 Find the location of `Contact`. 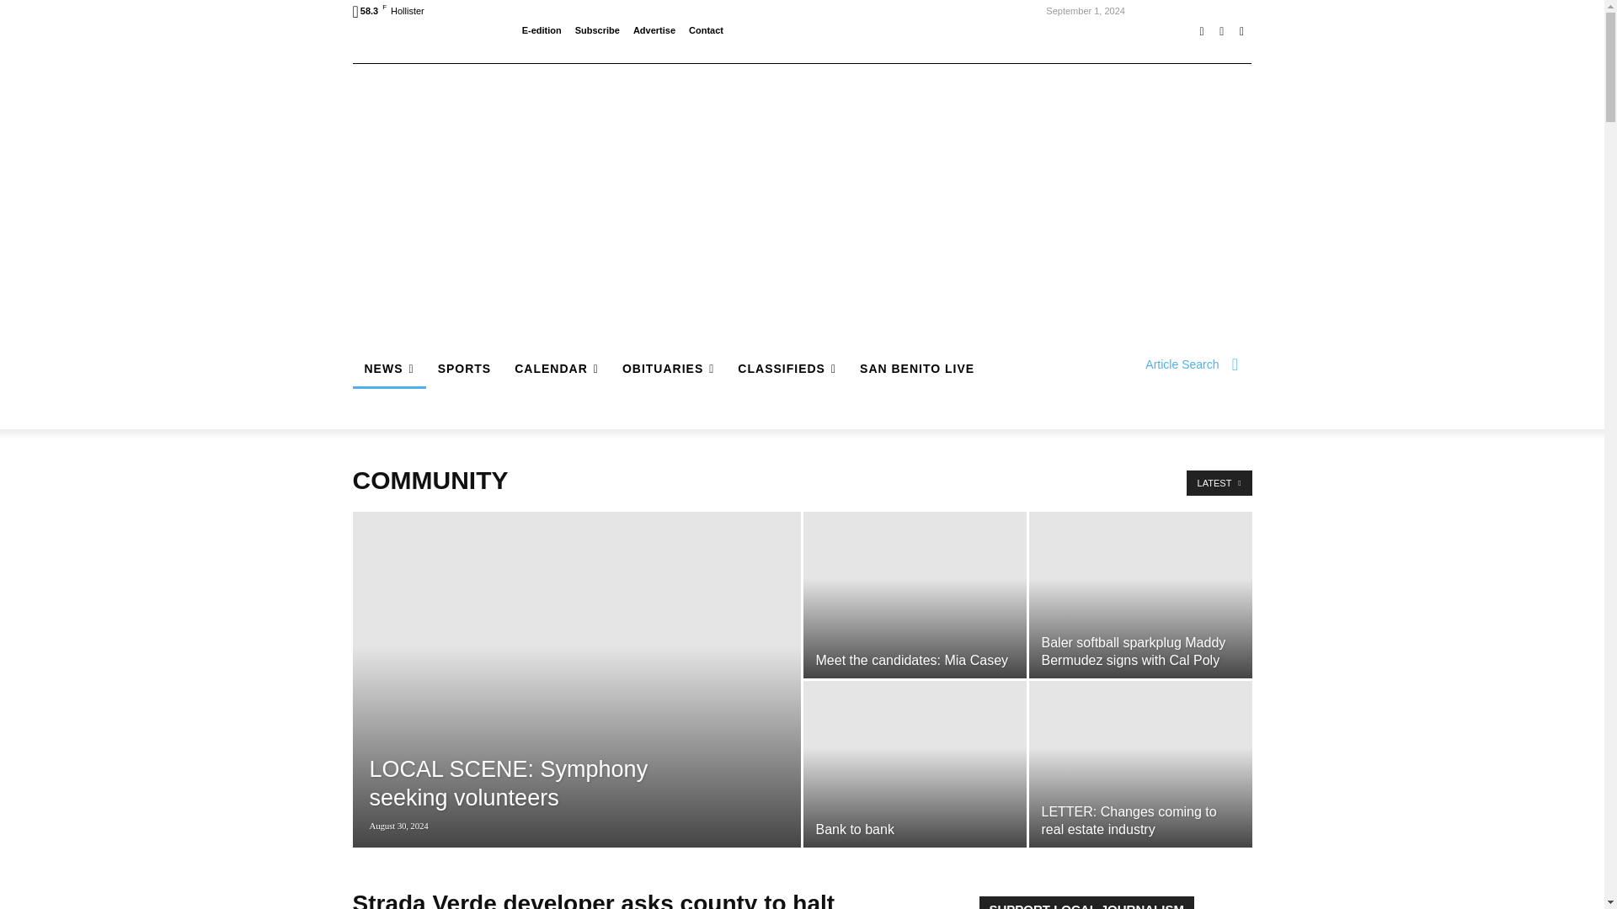

Contact is located at coordinates (706, 30).